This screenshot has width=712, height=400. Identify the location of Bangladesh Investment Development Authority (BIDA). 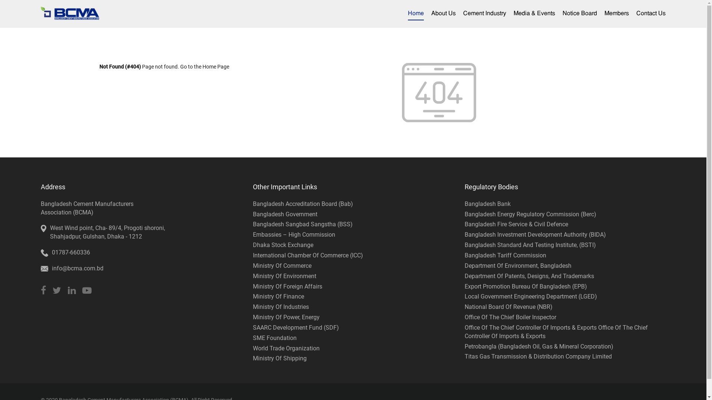
(535, 234).